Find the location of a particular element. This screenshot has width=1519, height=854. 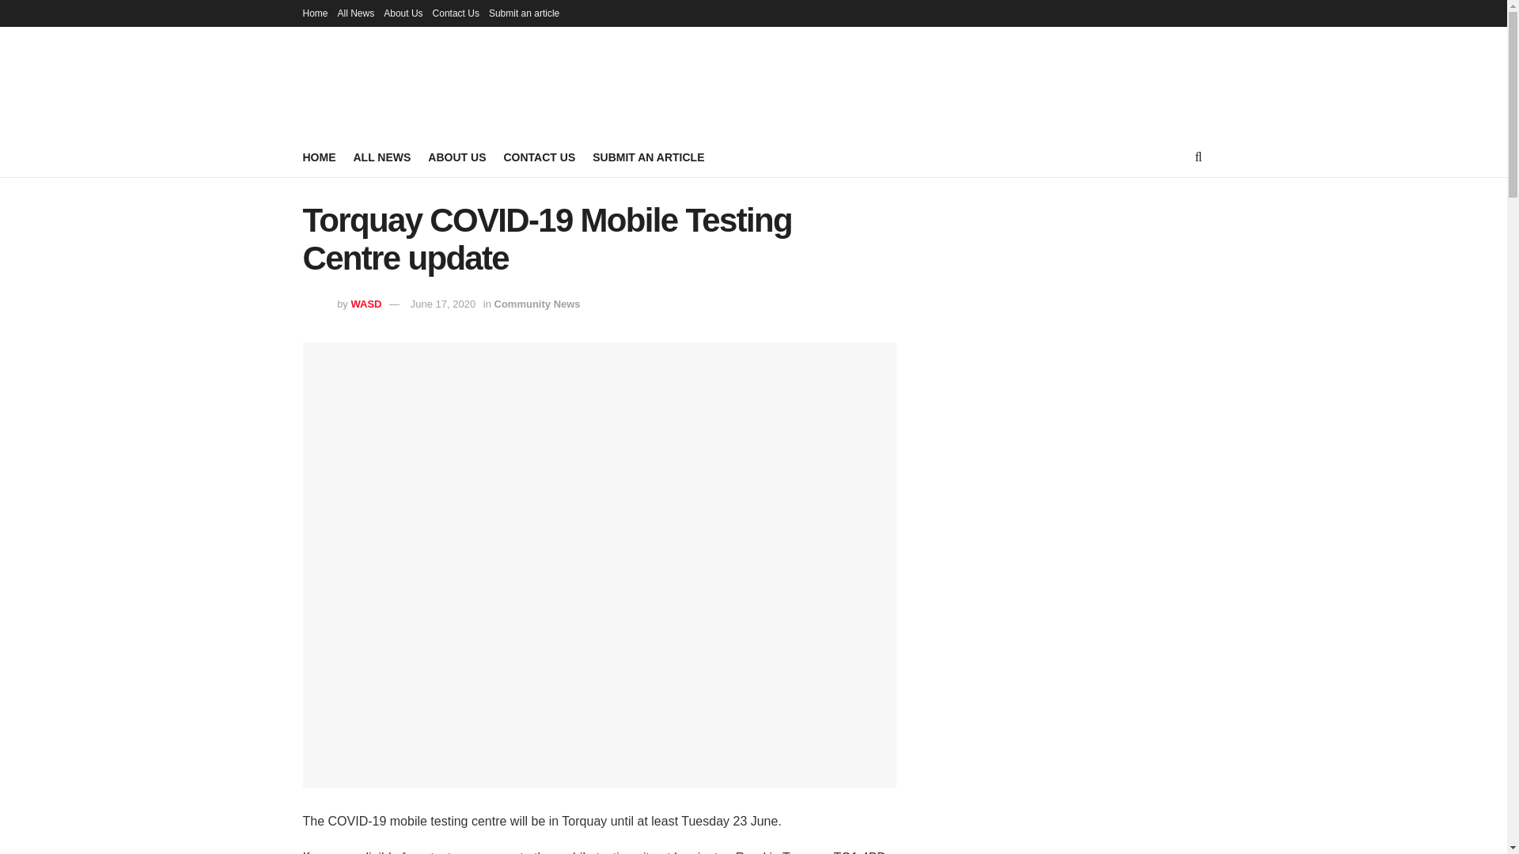

Contact Us is located at coordinates (456, 13).